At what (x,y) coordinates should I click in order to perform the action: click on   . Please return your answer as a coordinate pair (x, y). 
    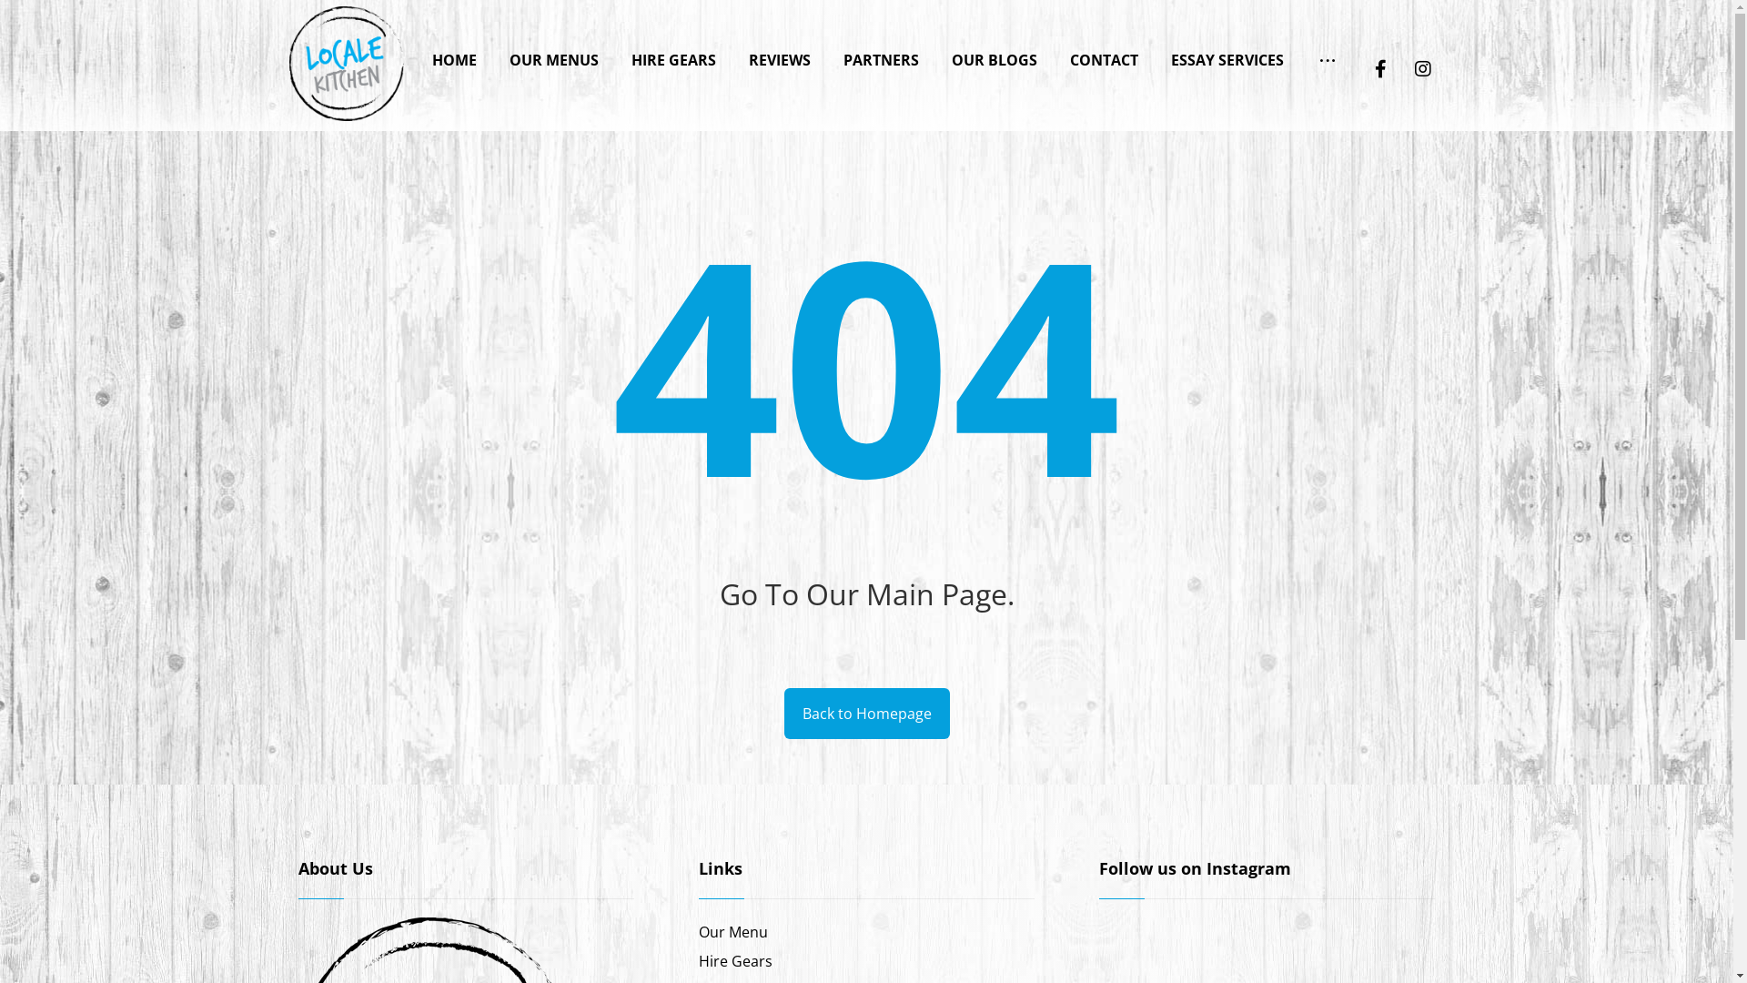
    Looking at the image, I should click on (1328, 52).